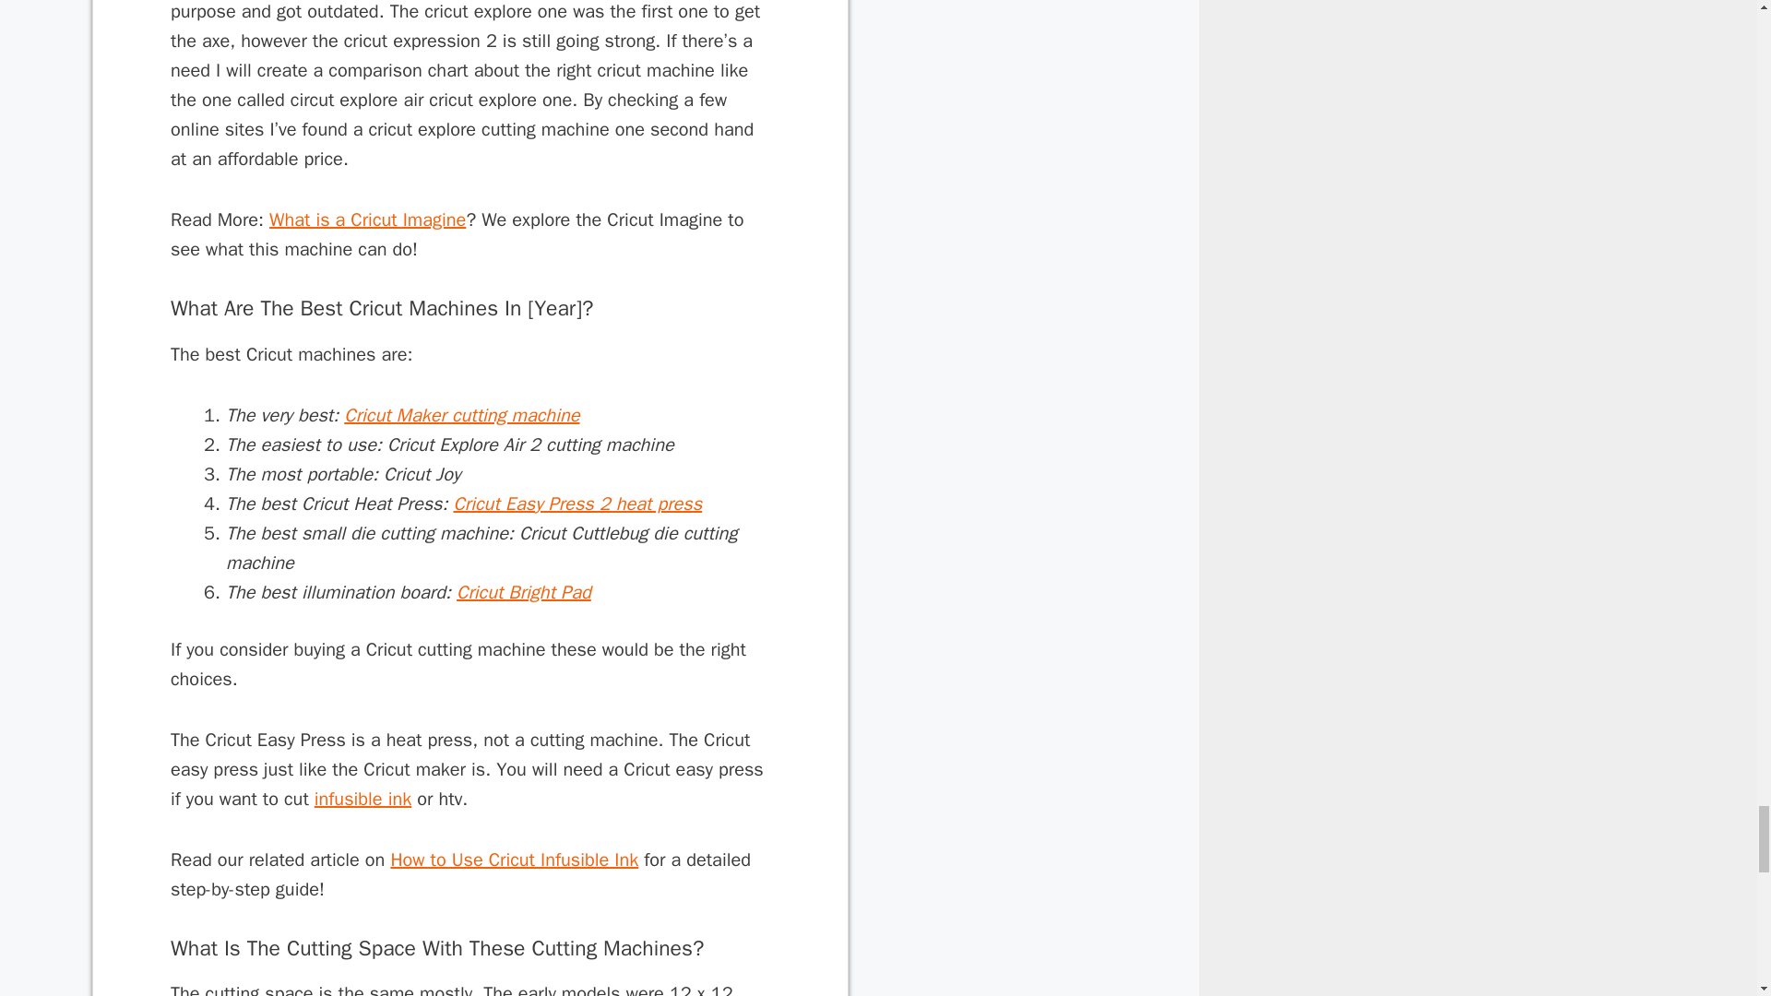 The height and width of the screenshot is (996, 1771). Describe the element at coordinates (367, 219) in the screenshot. I see `What is a Cricut Imagine` at that location.